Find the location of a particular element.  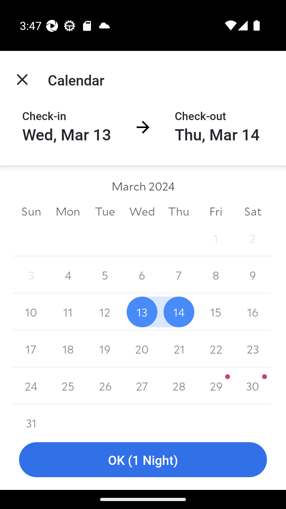

Sun is located at coordinates (31, 211).